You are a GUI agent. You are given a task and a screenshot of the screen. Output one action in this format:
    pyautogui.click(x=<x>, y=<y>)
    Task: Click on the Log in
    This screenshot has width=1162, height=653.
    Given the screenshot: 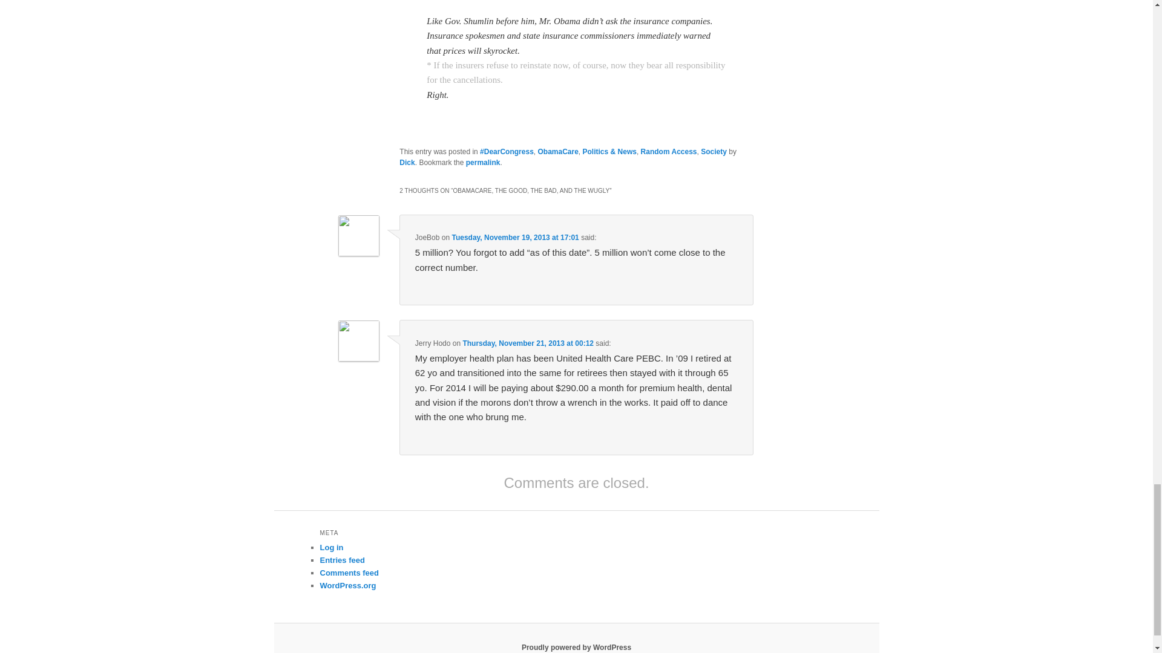 What is the action you would take?
    pyautogui.click(x=331, y=547)
    